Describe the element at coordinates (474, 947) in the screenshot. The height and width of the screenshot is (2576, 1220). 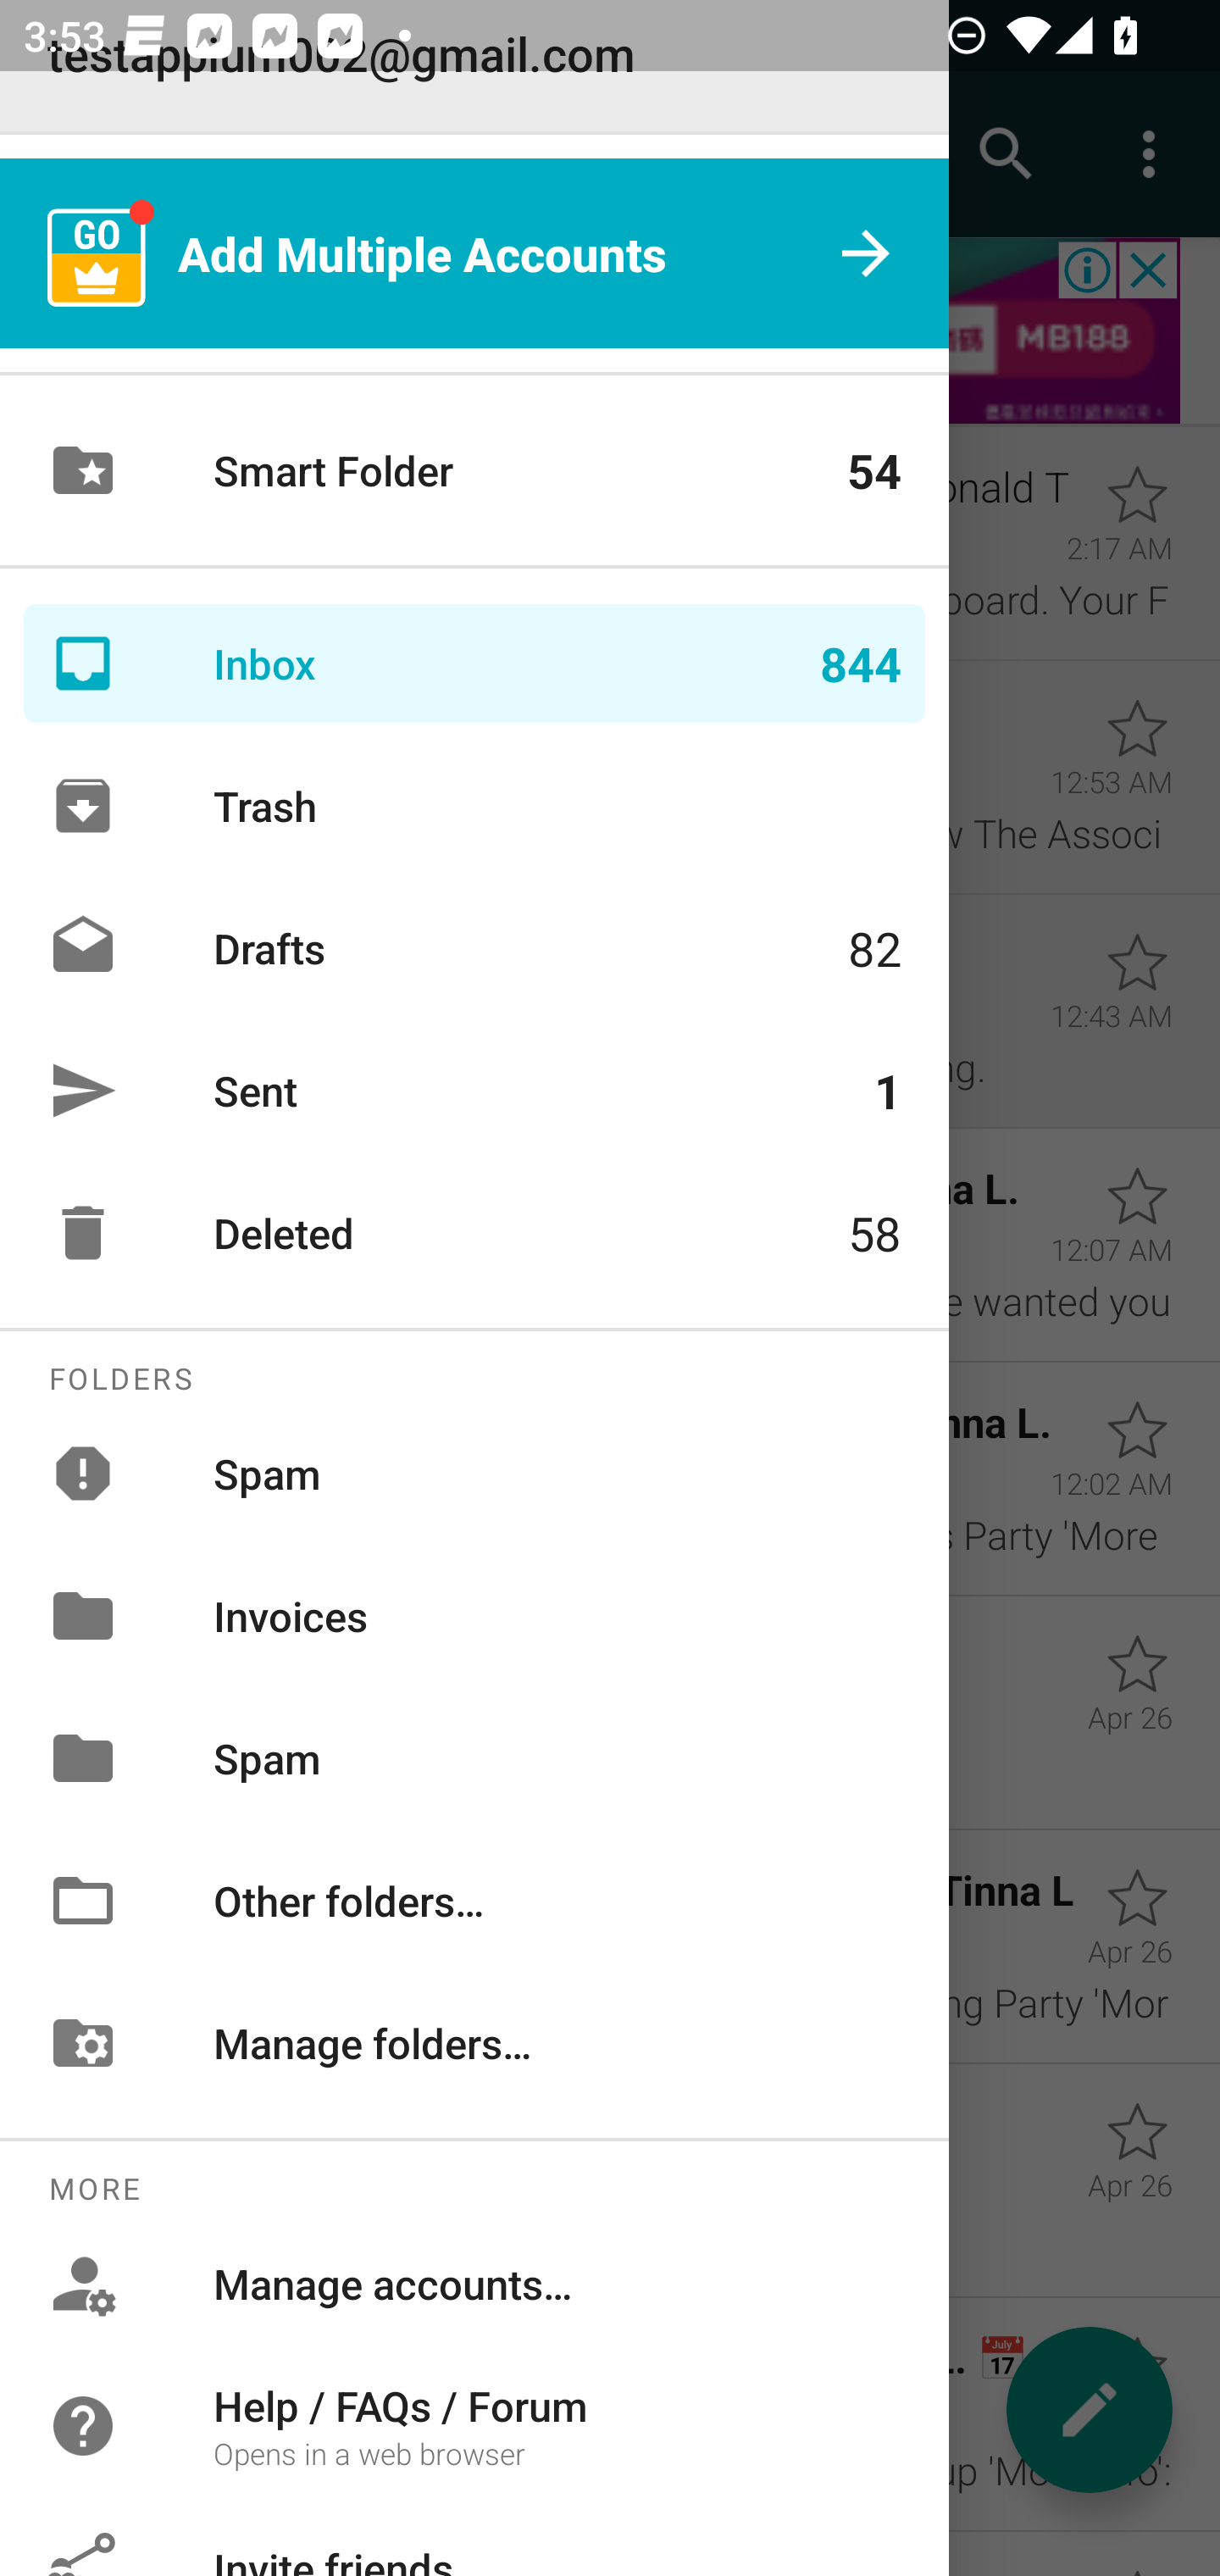
I see `Drafts 82` at that location.